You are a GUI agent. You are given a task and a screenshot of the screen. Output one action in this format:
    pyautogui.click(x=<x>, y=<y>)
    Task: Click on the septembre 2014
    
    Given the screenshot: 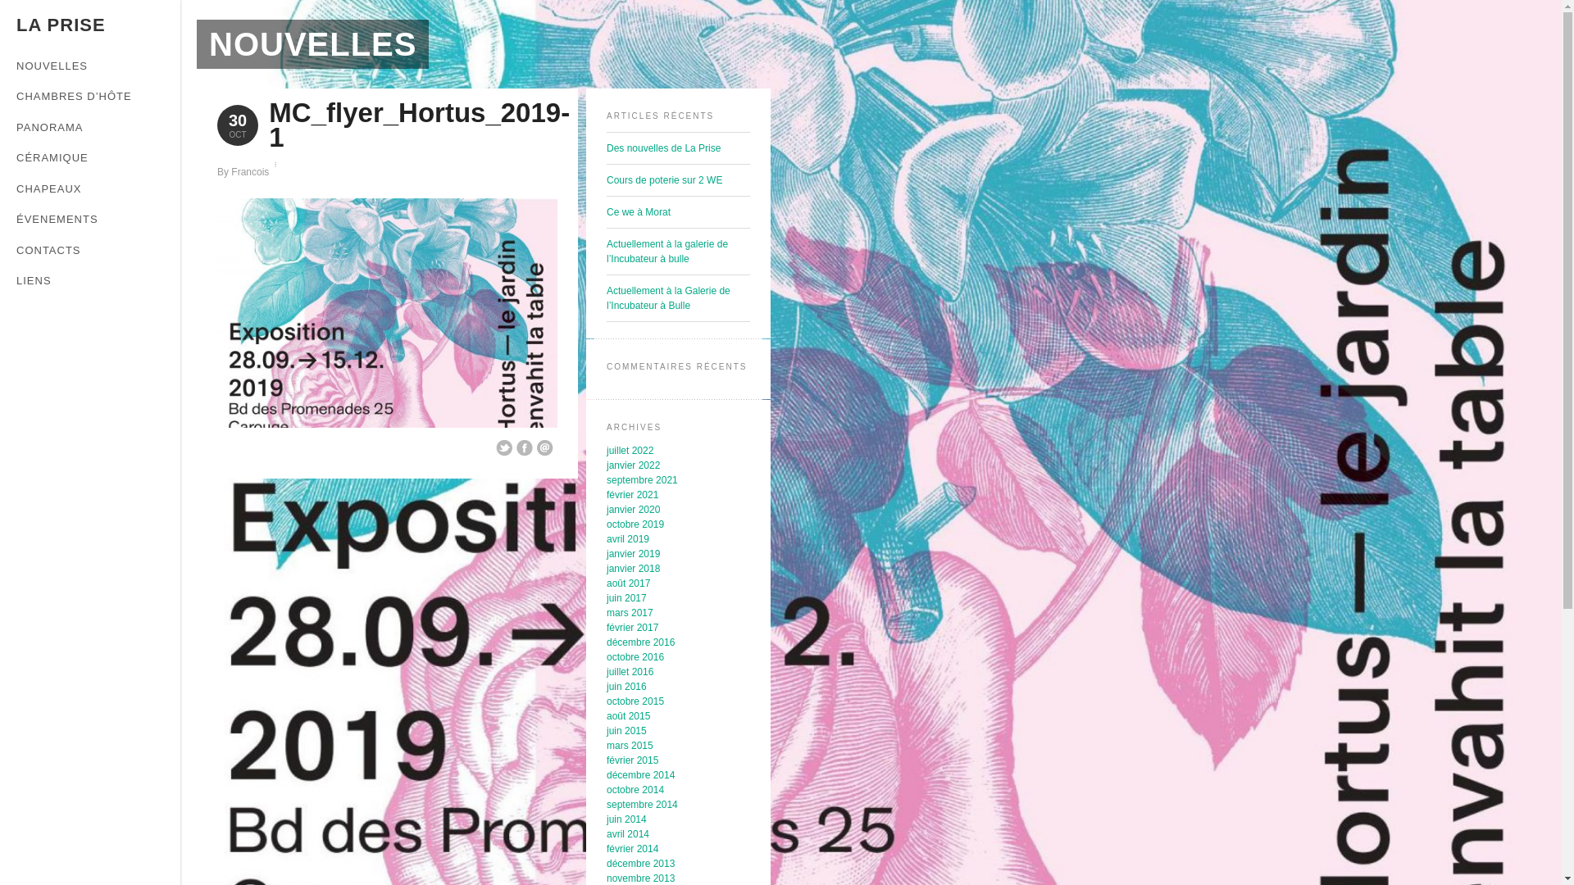 What is the action you would take?
    pyautogui.click(x=643, y=805)
    